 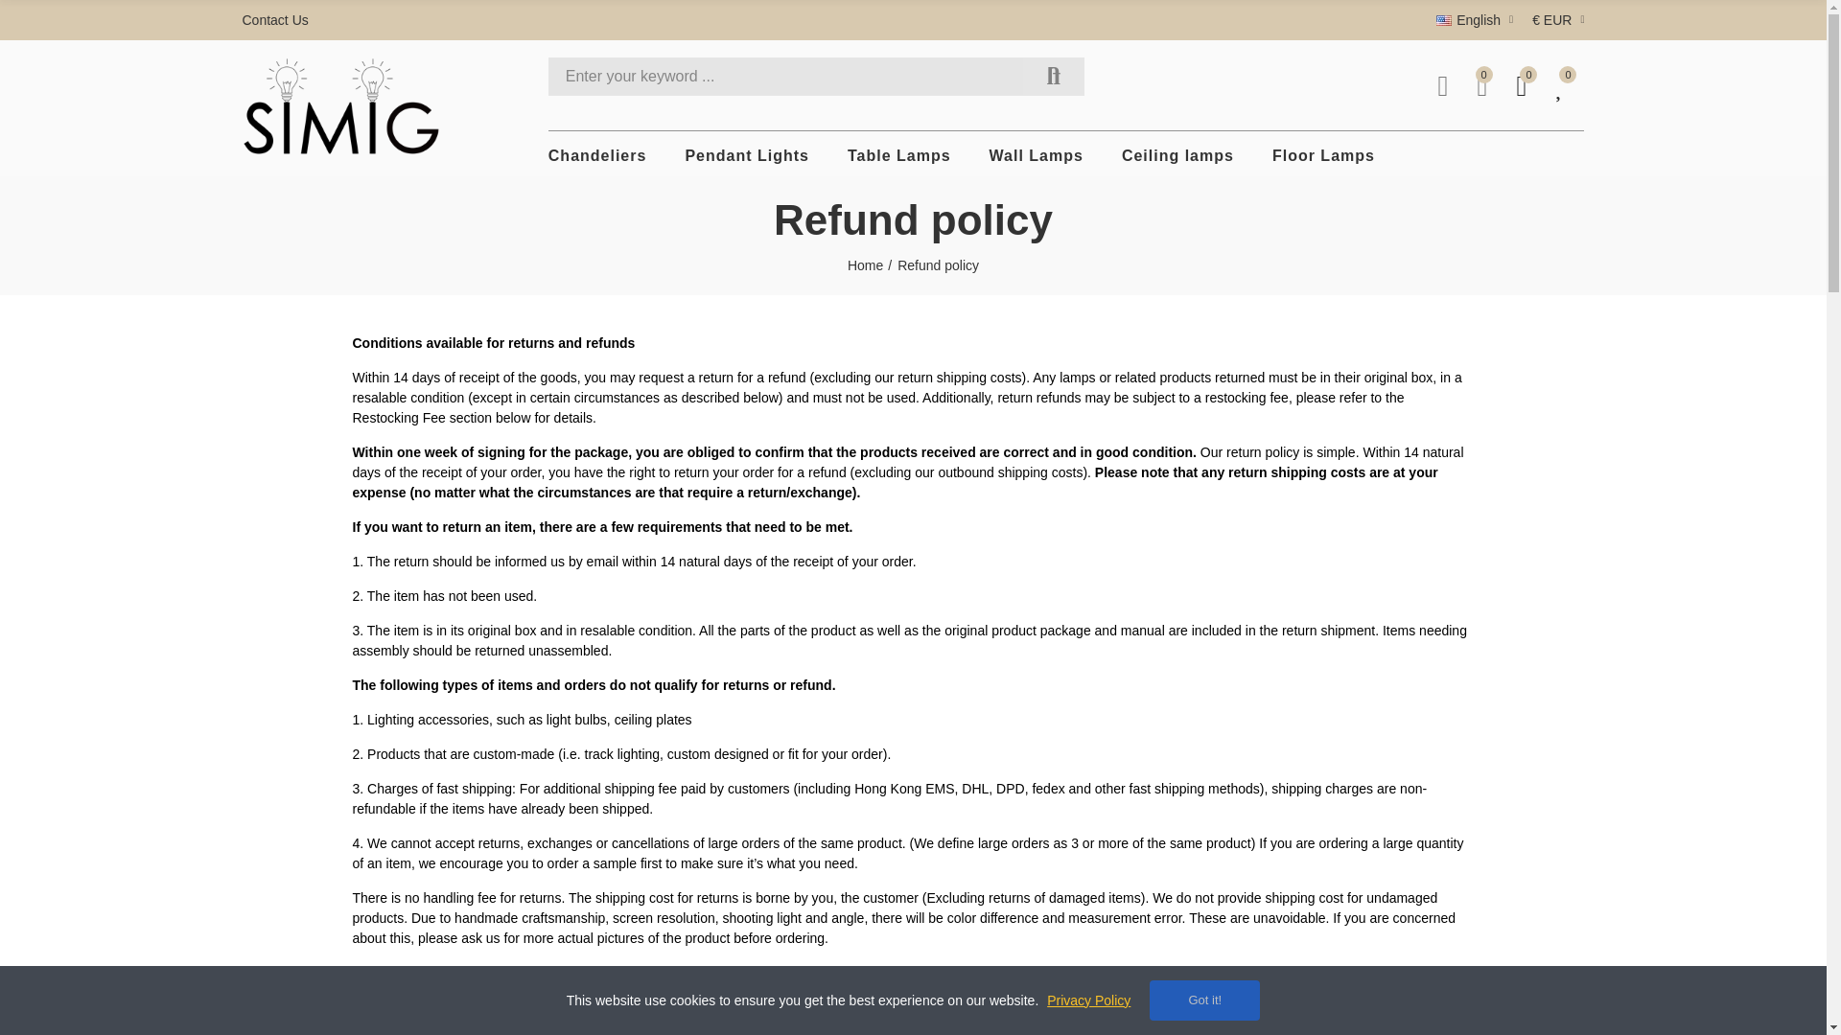 What do you see at coordinates (1037, 155) in the screenshot?
I see `Wall Lamps` at bounding box center [1037, 155].